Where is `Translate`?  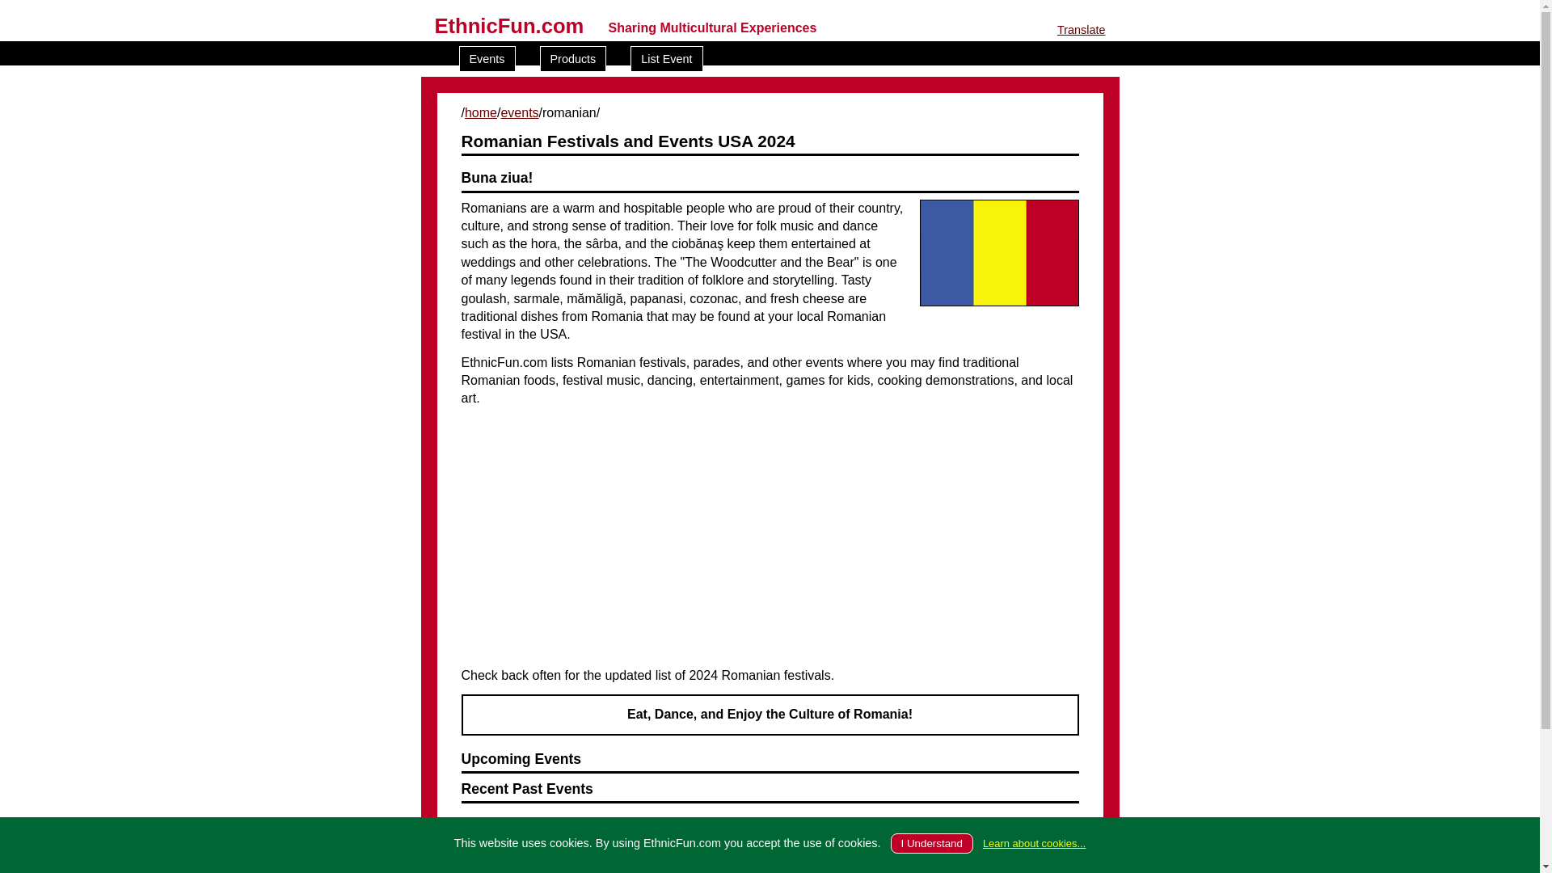
Translate is located at coordinates (1081, 30).